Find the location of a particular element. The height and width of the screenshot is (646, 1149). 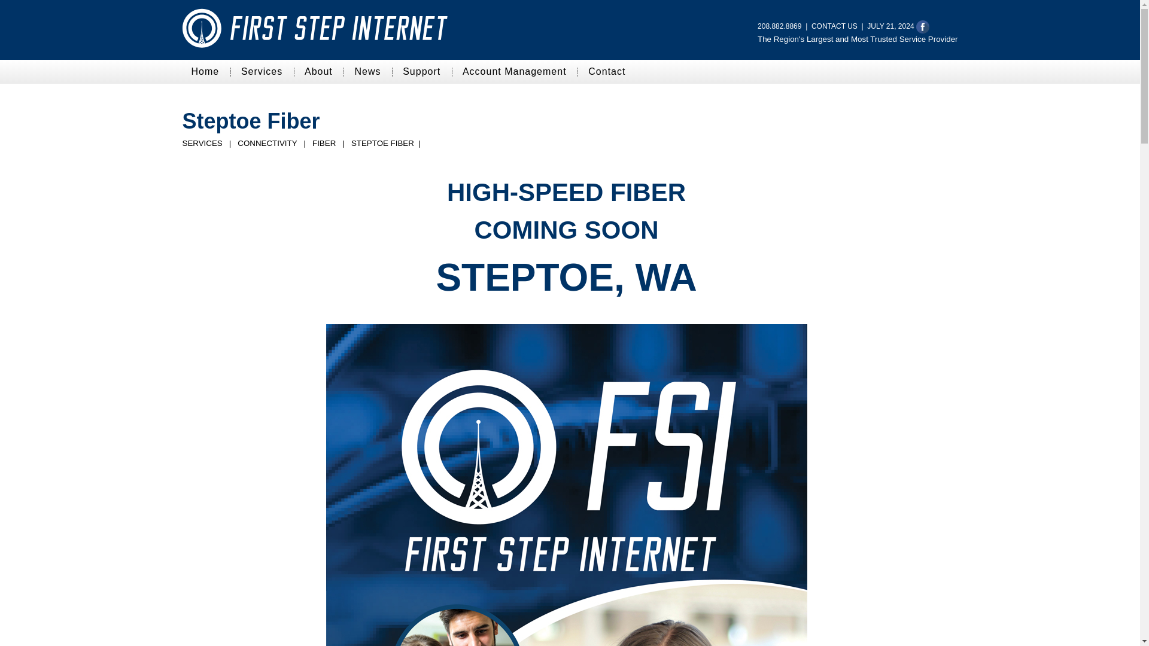

Like Us is located at coordinates (923, 26).